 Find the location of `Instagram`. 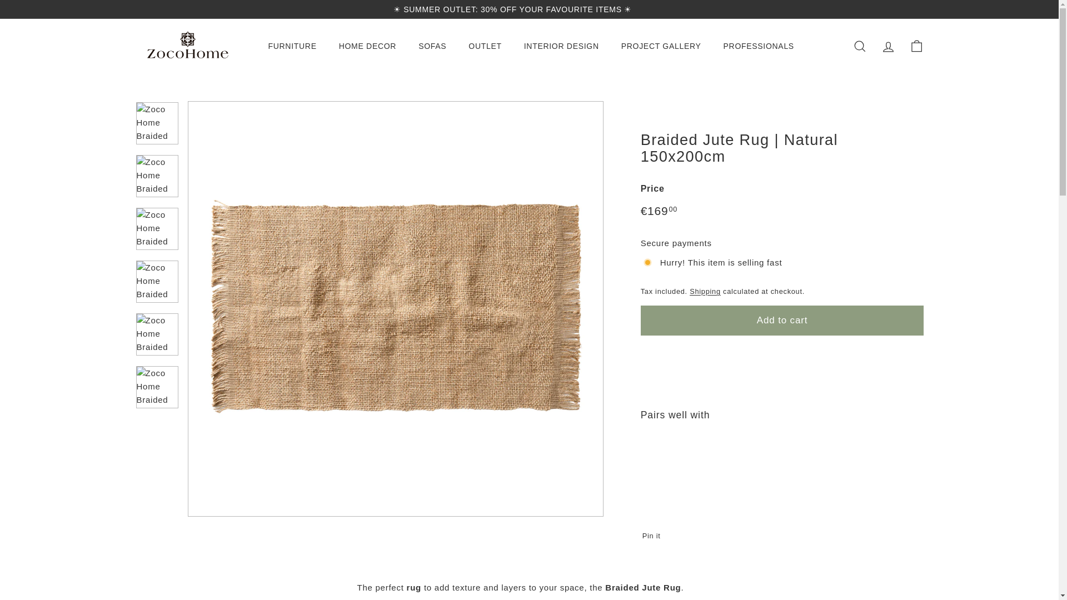

Instagram is located at coordinates (899, 9).